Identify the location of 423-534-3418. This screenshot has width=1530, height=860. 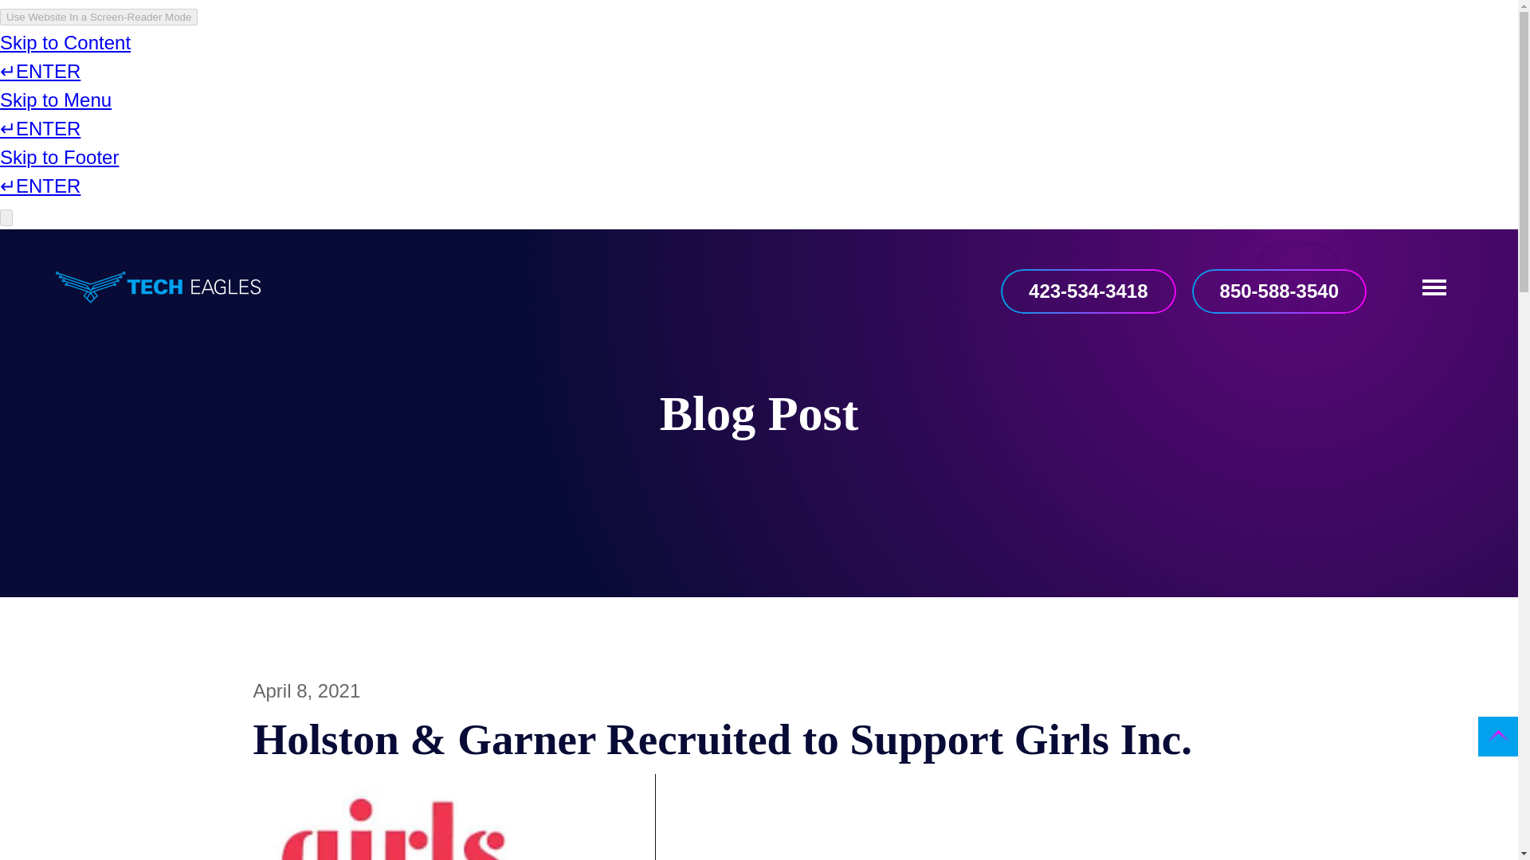
(1087, 291).